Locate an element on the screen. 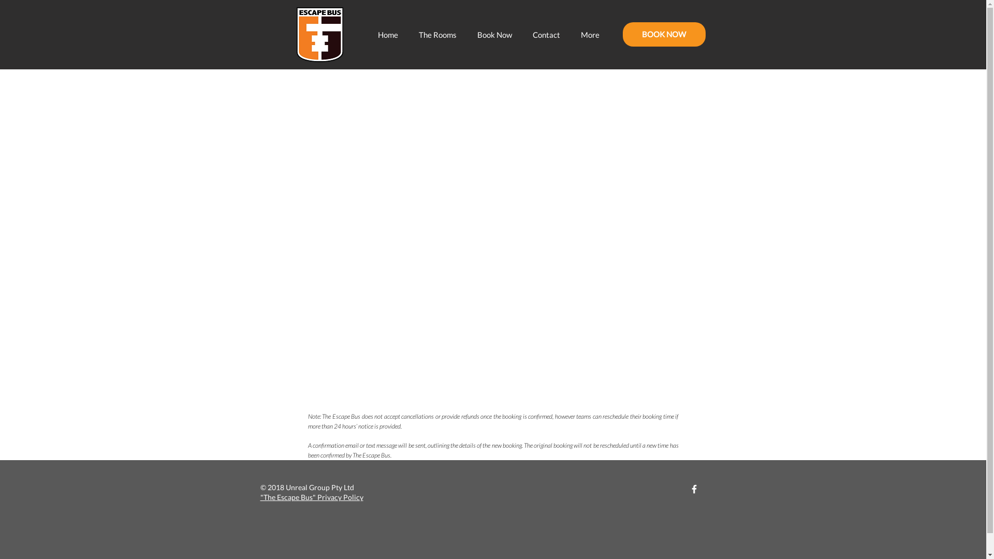 The image size is (994, 559). Book Now is located at coordinates (495, 35).